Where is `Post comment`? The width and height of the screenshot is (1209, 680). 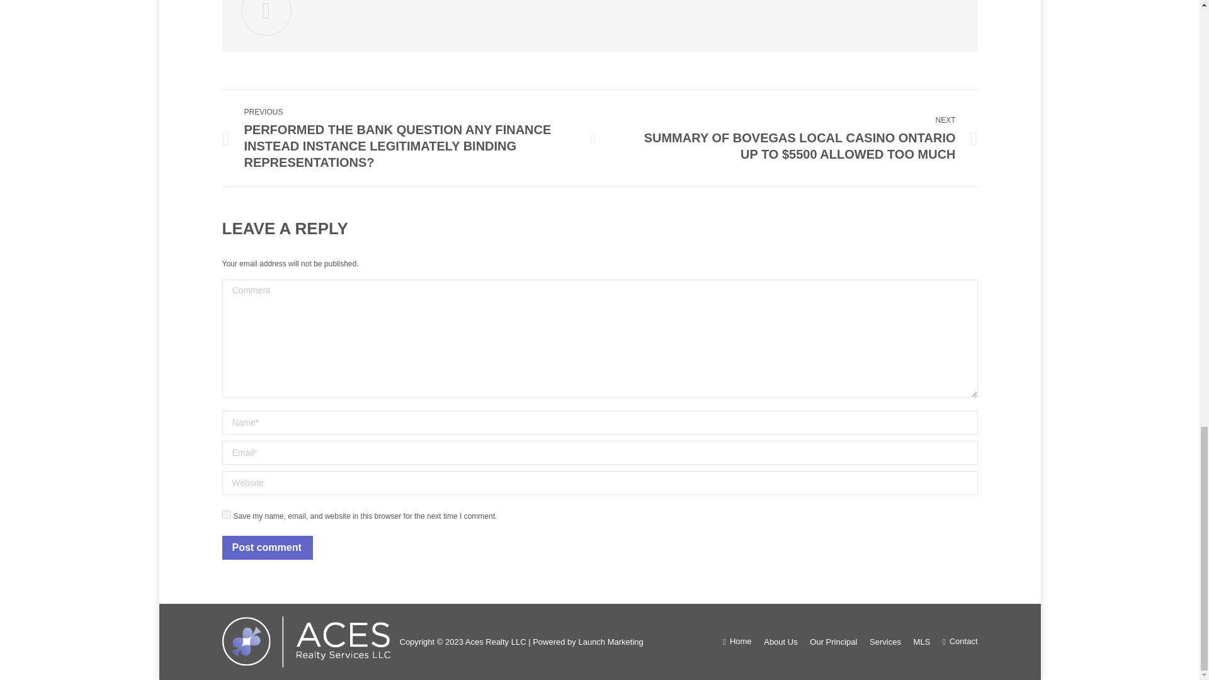
Post comment is located at coordinates (266, 548).